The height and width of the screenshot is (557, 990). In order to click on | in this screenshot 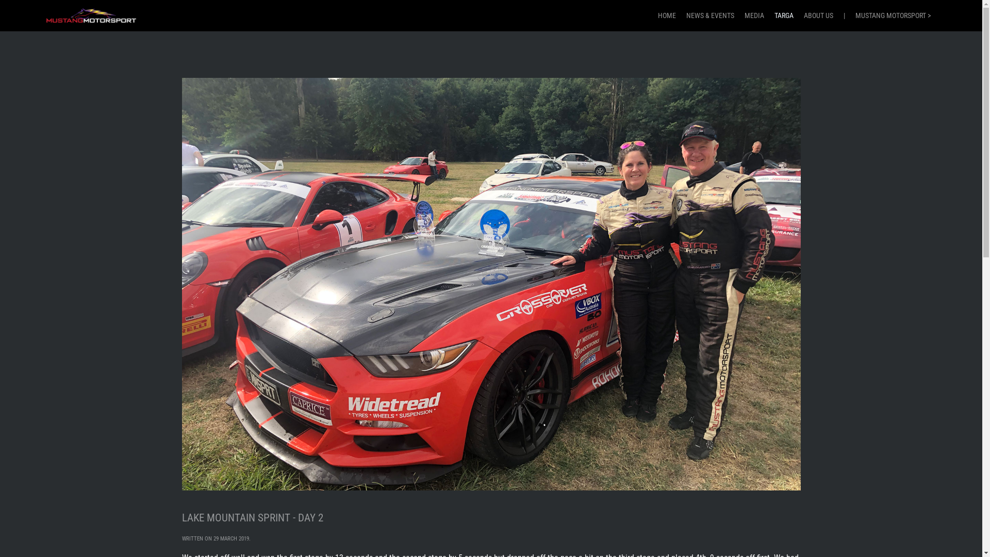, I will do `click(845, 15)`.